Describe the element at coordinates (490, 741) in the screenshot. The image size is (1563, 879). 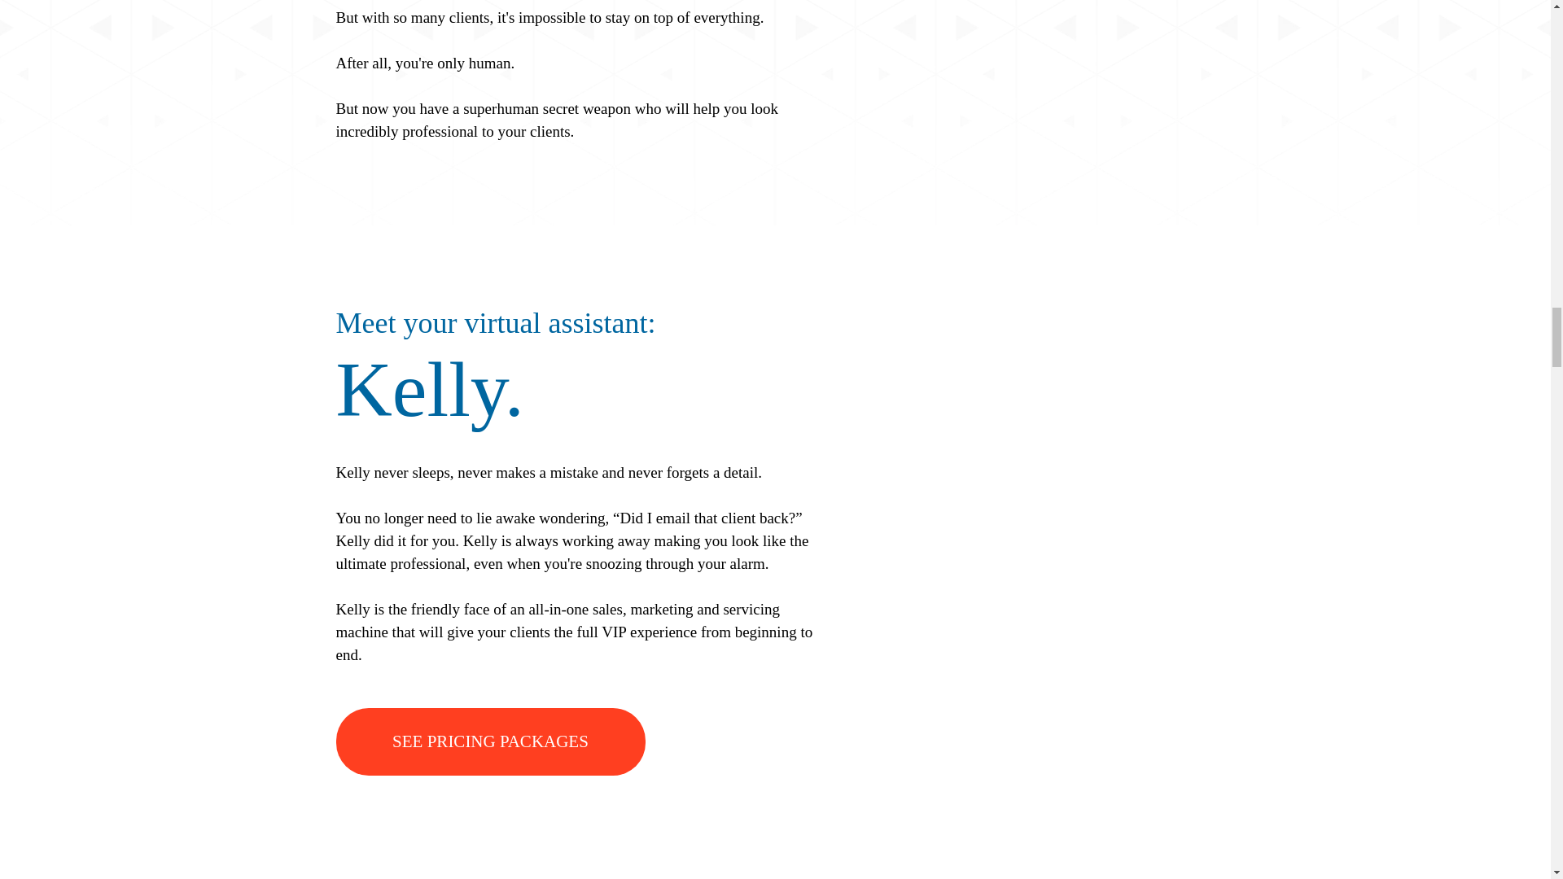
I see `SEE PRICING PACKAGES` at that location.